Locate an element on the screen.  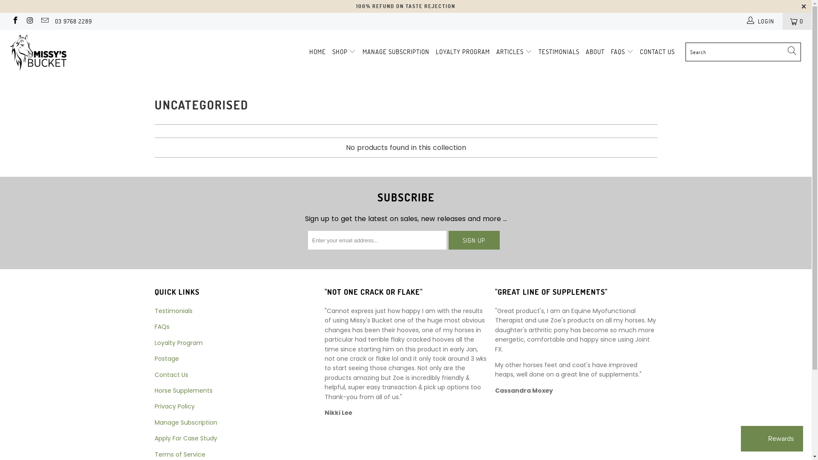
Missy's Bucket on Facebook is located at coordinates (15, 21).